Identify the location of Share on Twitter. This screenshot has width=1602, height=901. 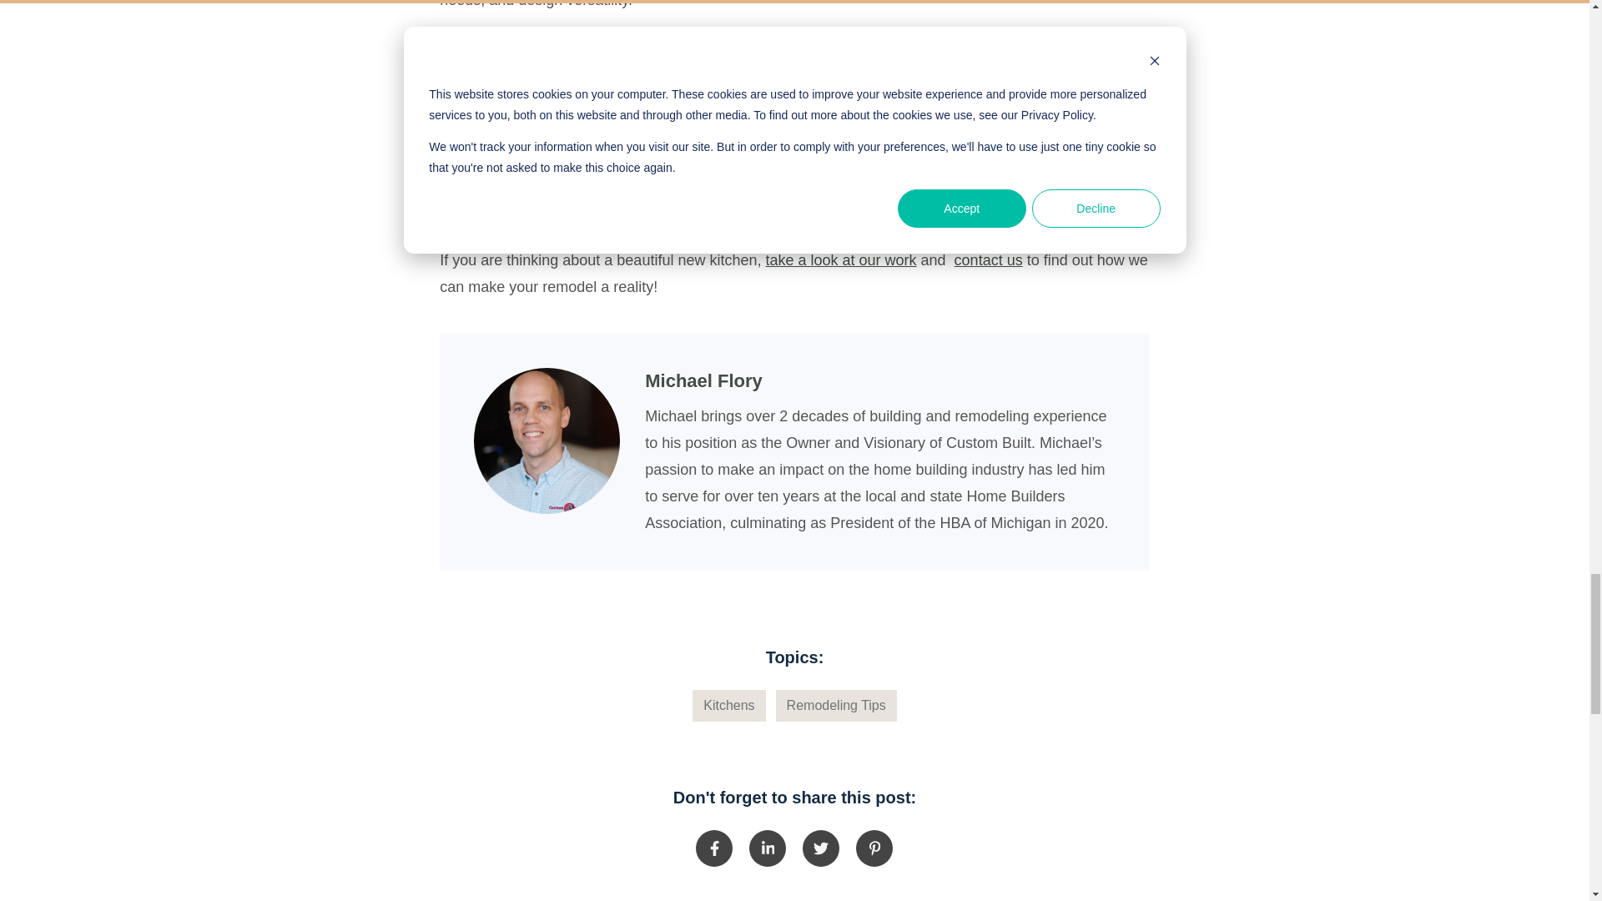
(821, 848).